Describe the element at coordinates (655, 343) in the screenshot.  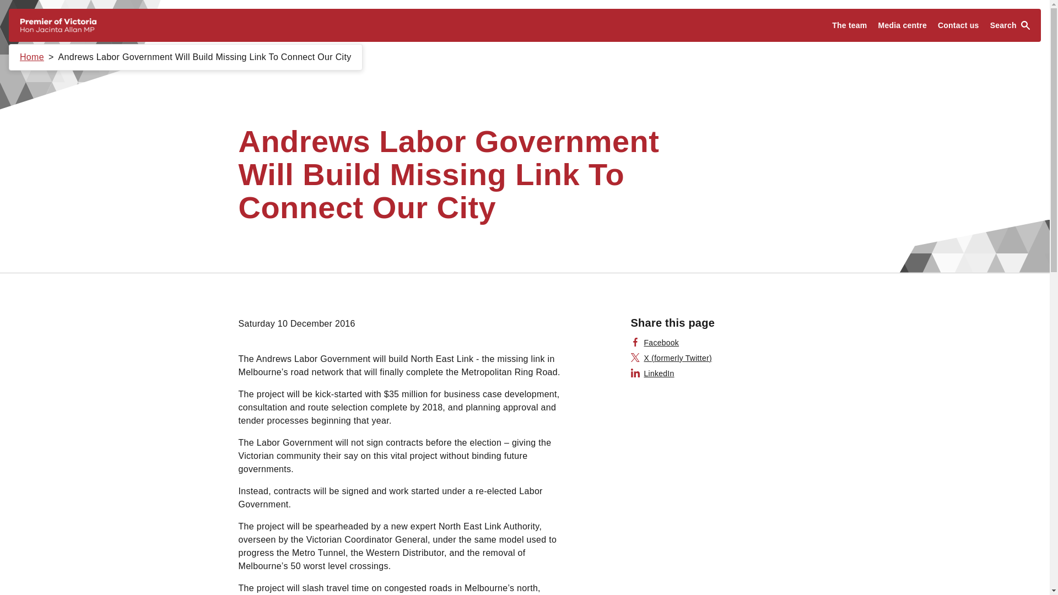
I see `Facebook` at that location.